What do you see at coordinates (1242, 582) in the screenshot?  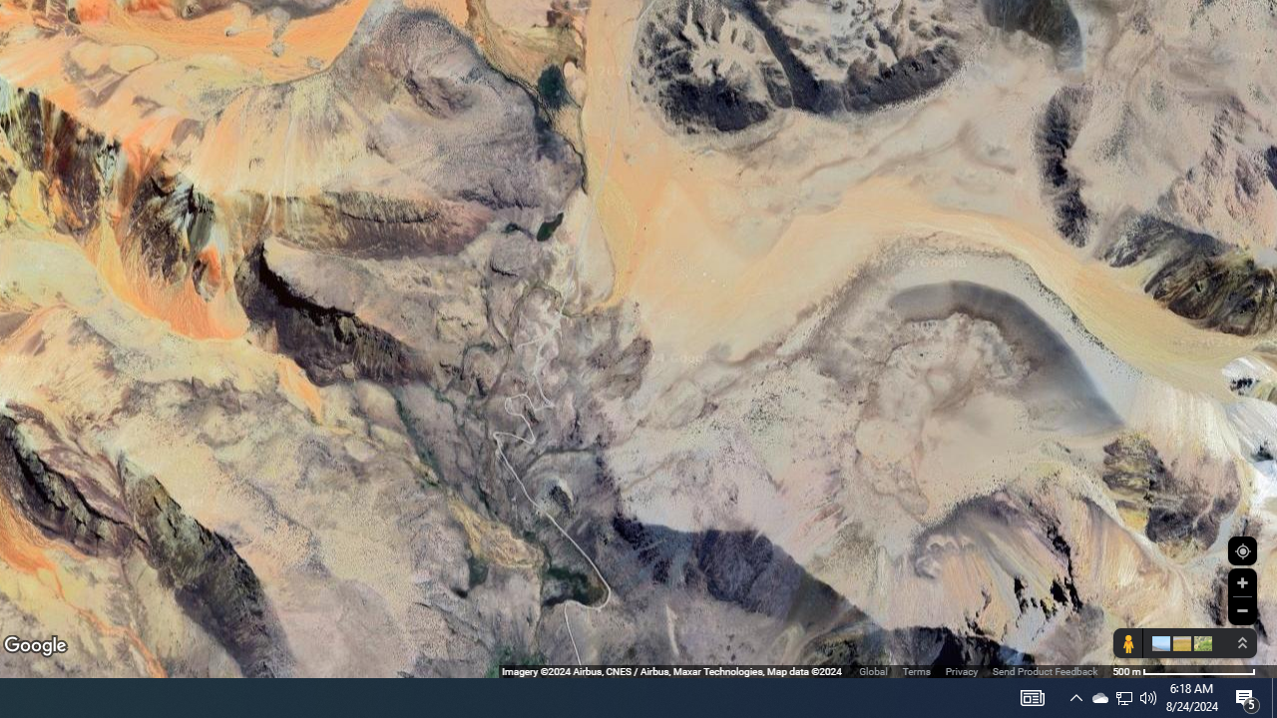 I see `Zoom in` at bounding box center [1242, 582].